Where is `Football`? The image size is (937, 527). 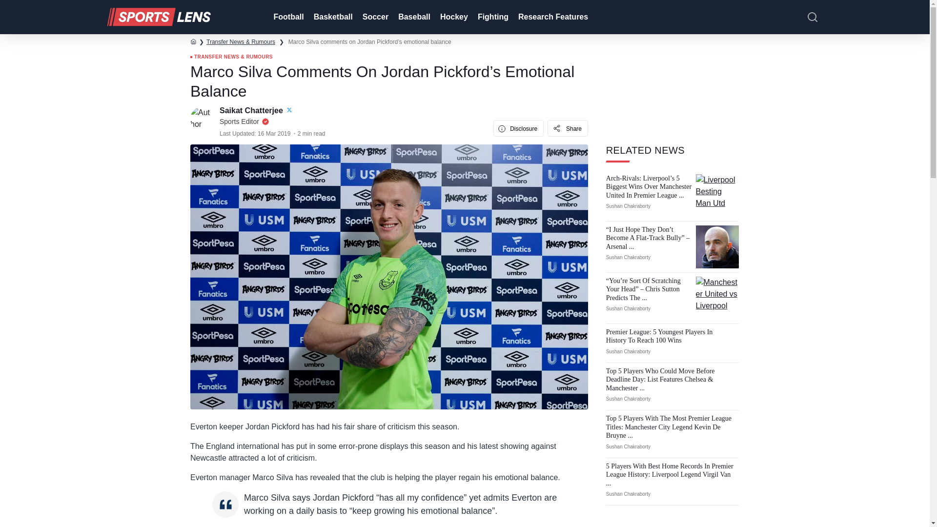
Football is located at coordinates (287, 17).